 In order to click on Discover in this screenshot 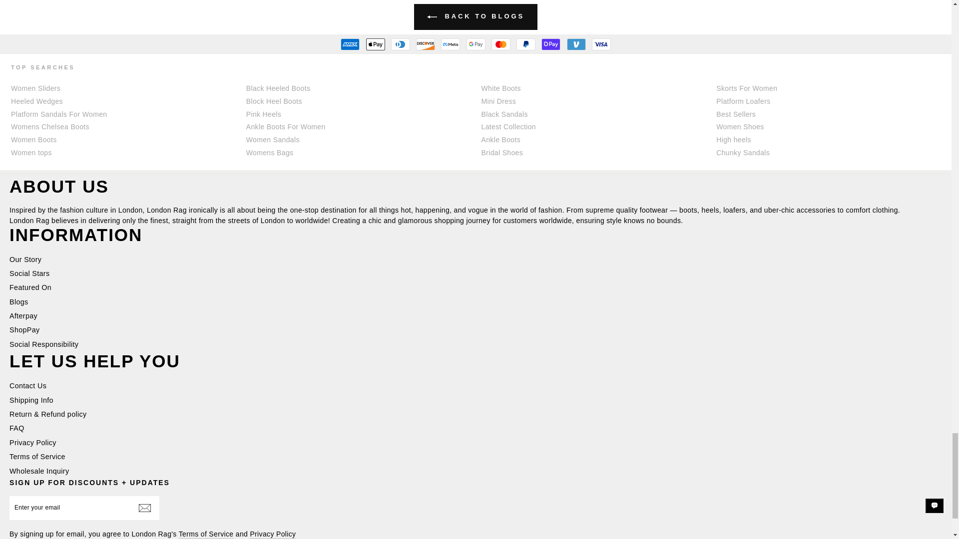, I will do `click(426, 44)`.